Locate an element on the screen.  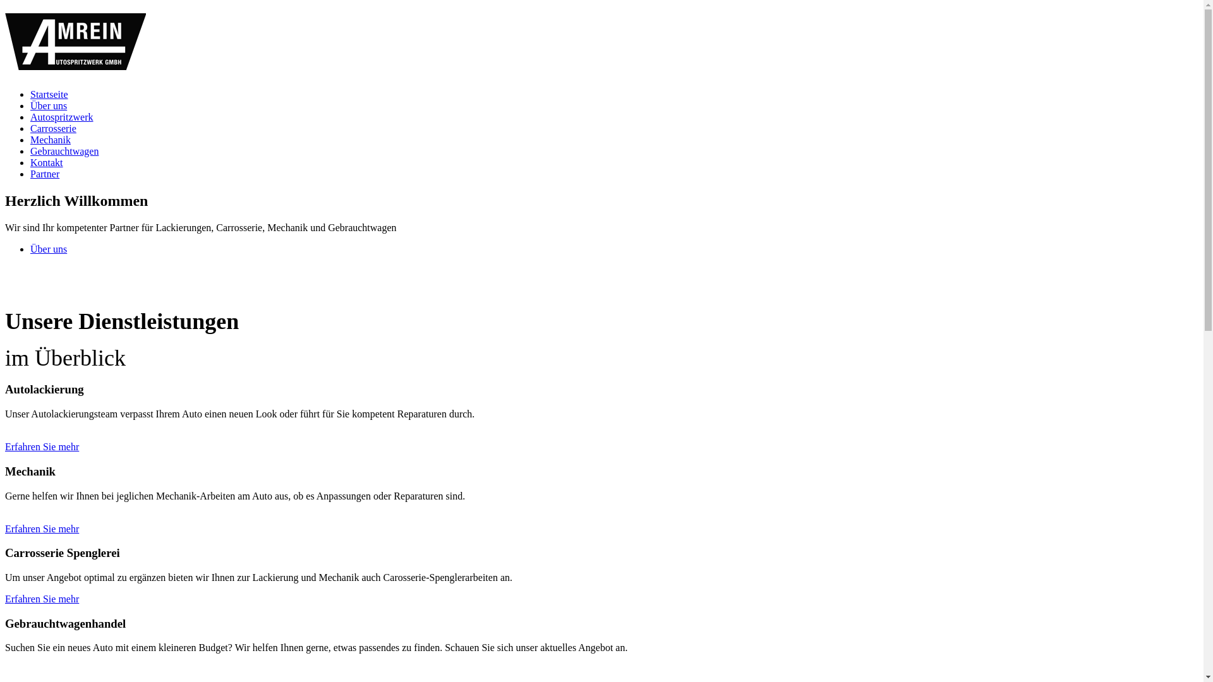
Startseite is located at coordinates (49, 95).